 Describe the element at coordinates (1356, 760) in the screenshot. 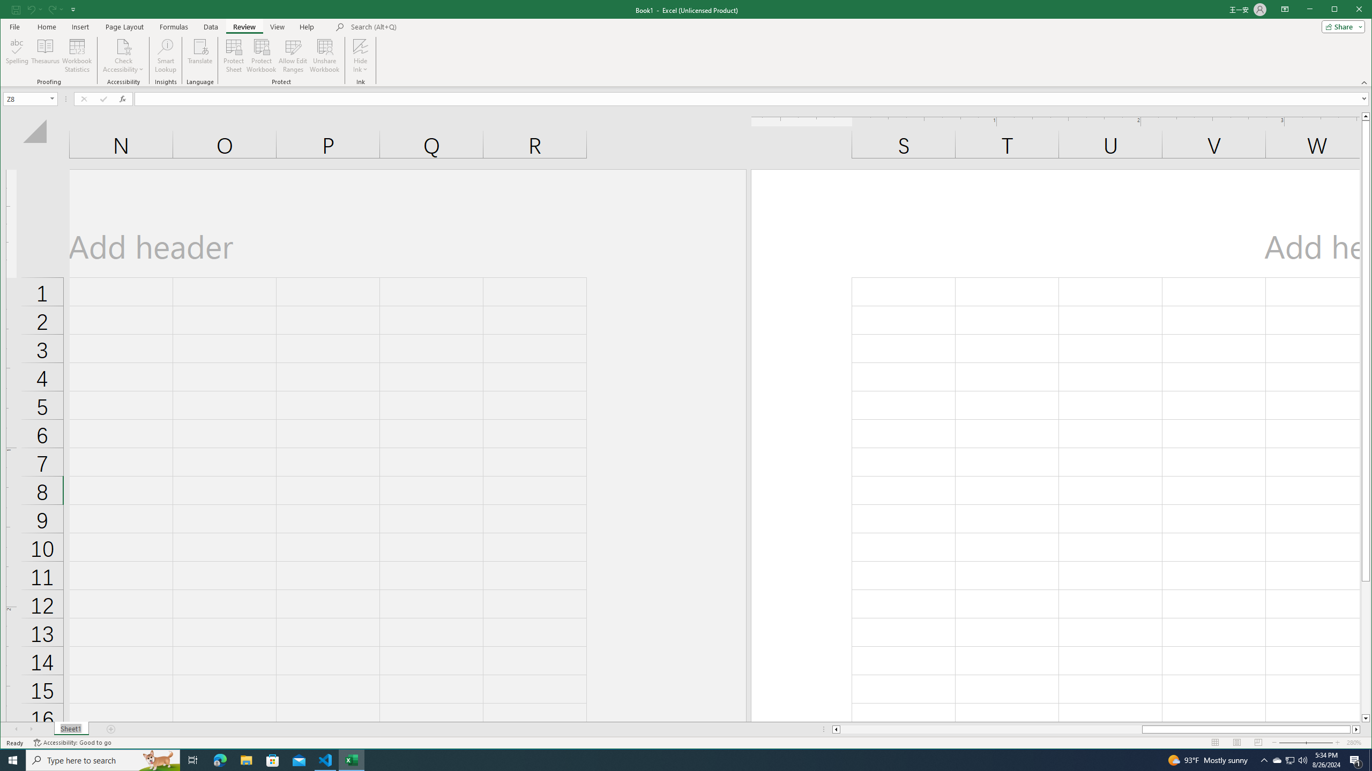

I see `Action Center, 1 new notification` at that location.